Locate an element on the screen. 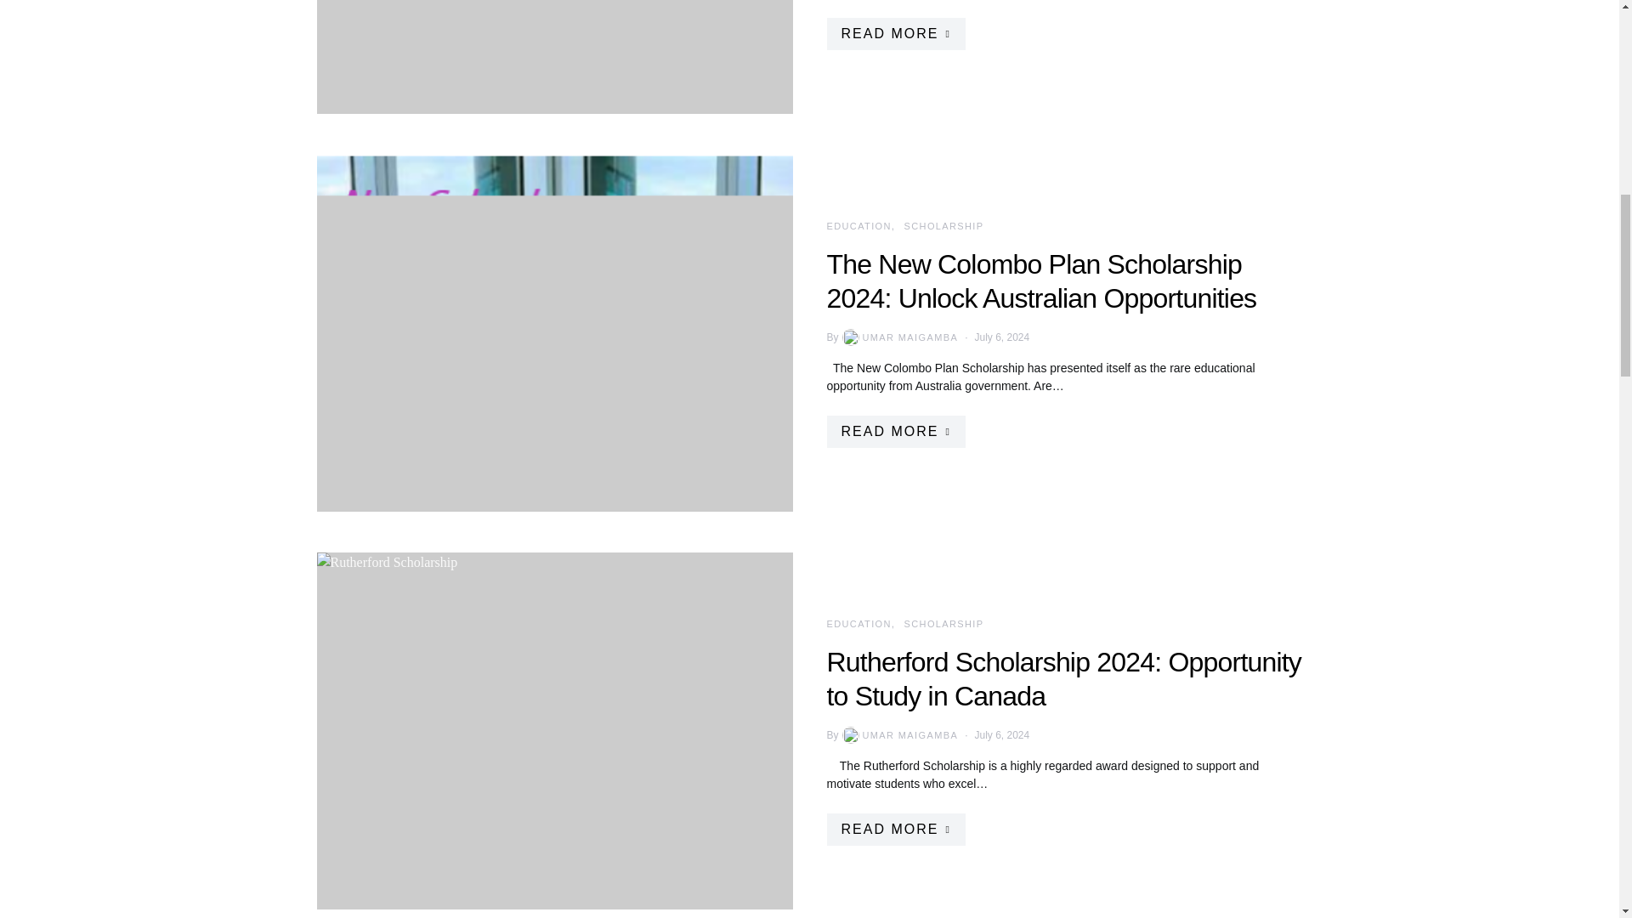  UMAR MAIGAMBA is located at coordinates (898, 337).